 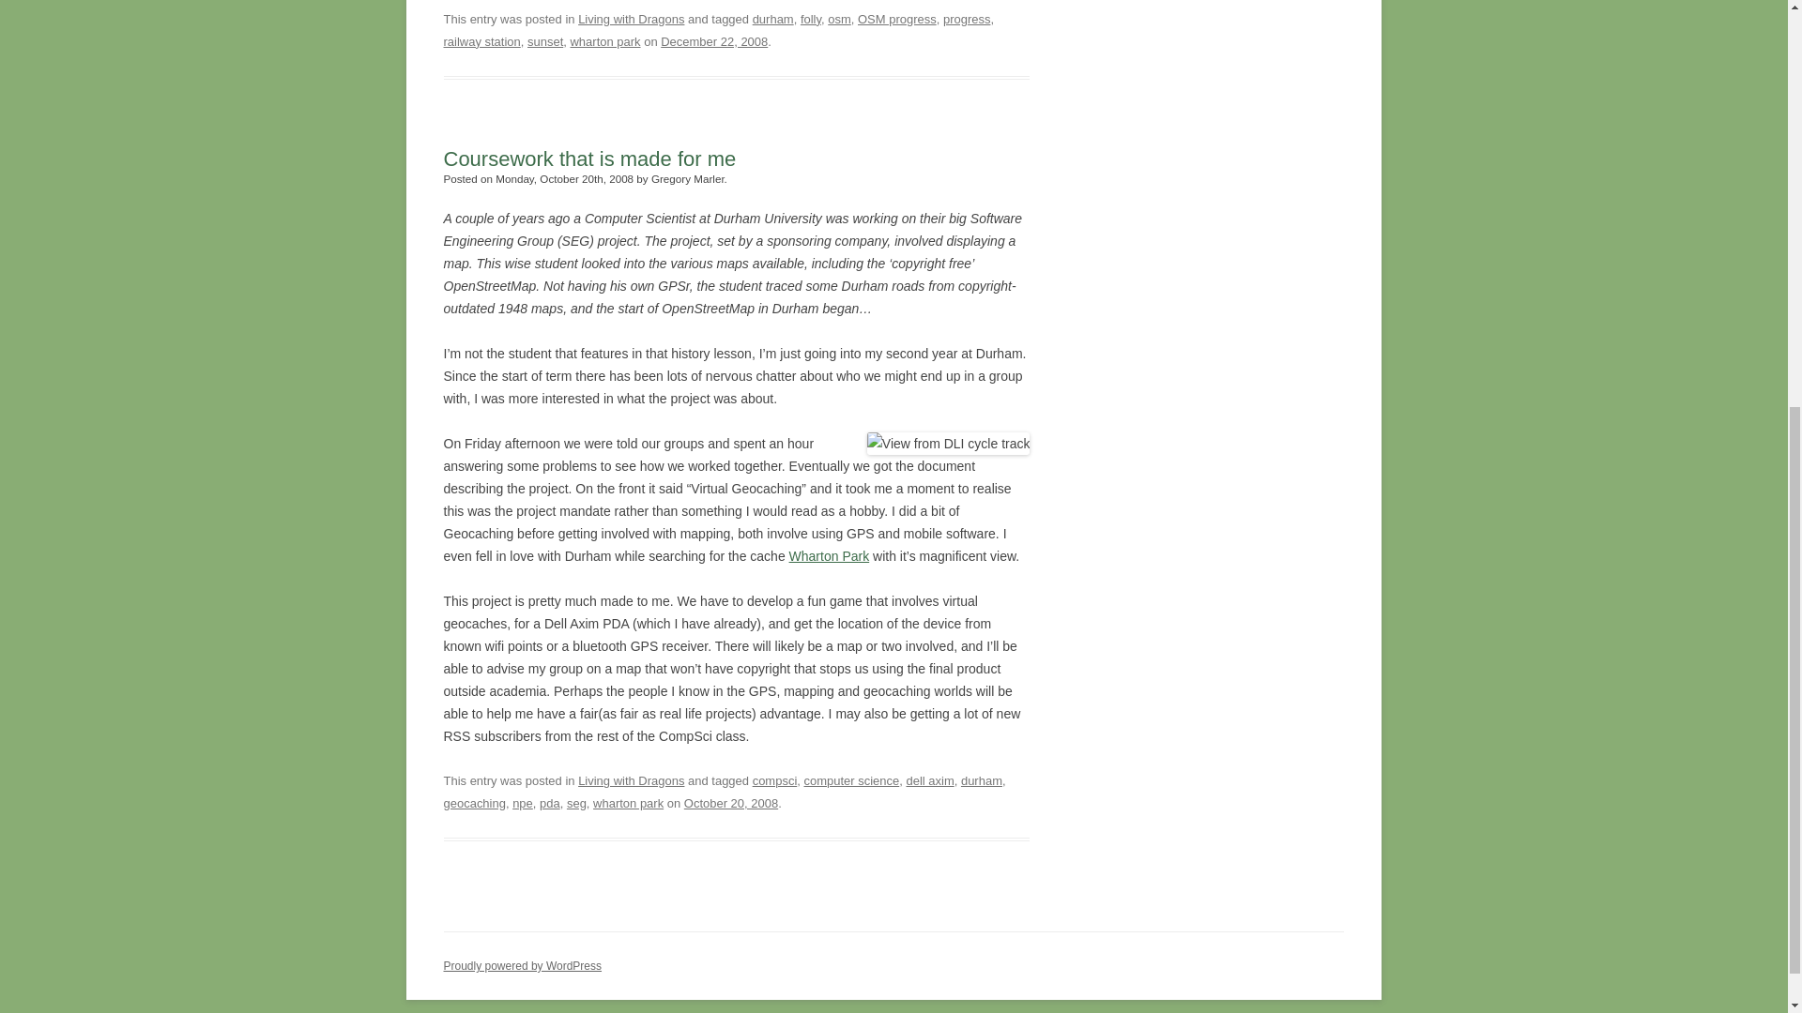 What do you see at coordinates (981, 780) in the screenshot?
I see `durham` at bounding box center [981, 780].